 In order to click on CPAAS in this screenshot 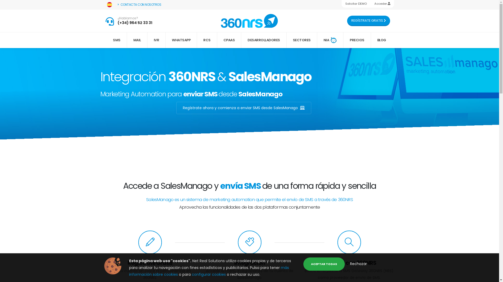, I will do `click(229, 40)`.